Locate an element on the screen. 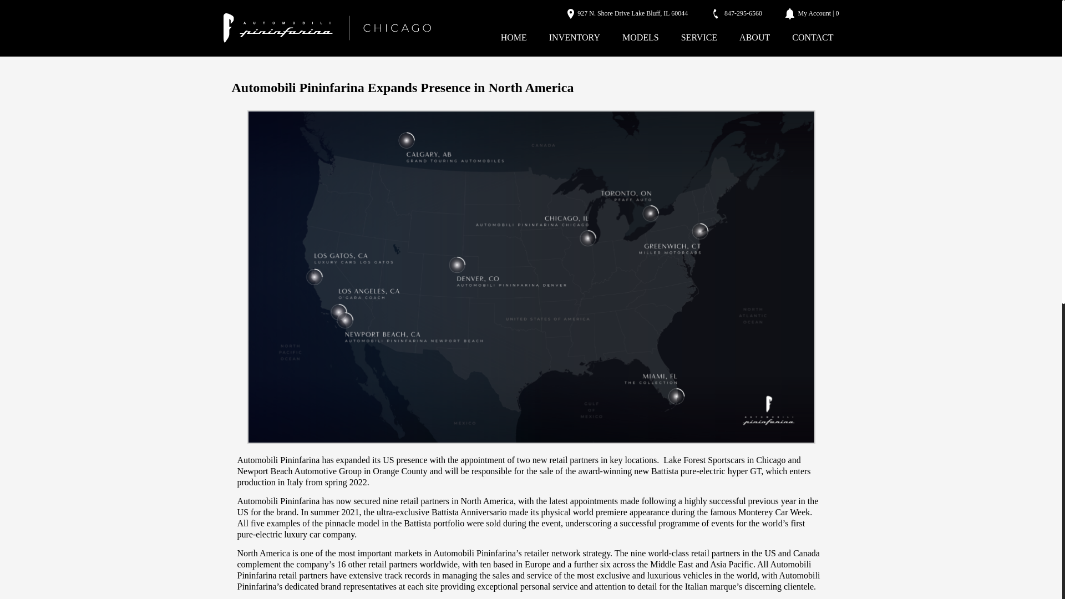  Pininfarina Chicago is located at coordinates (326, 28).